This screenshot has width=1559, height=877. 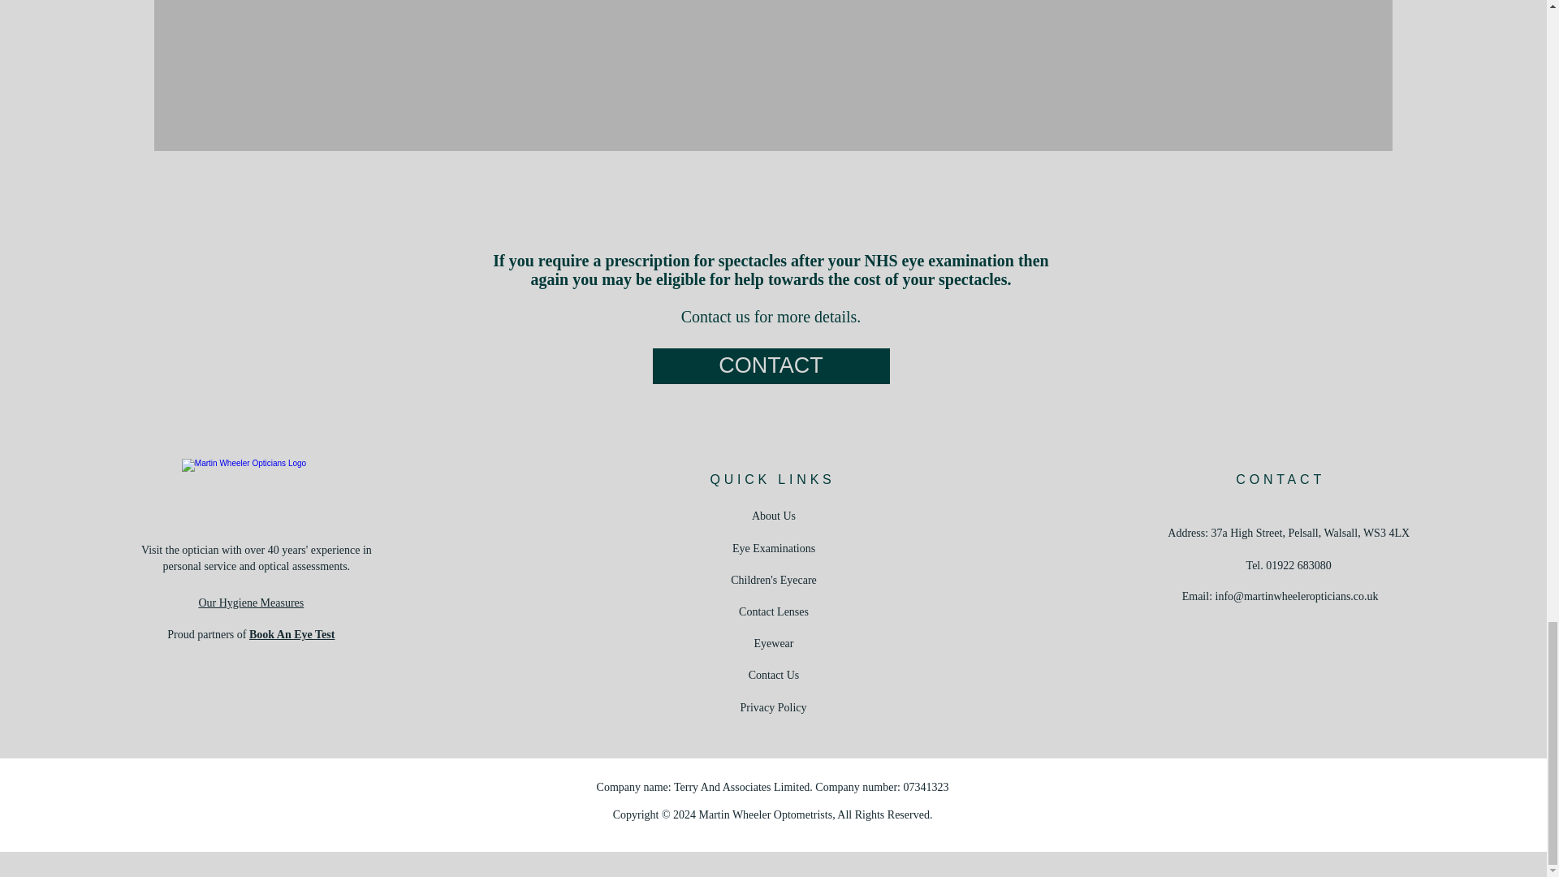 I want to click on Our Hygiene Measures, so click(x=250, y=603).